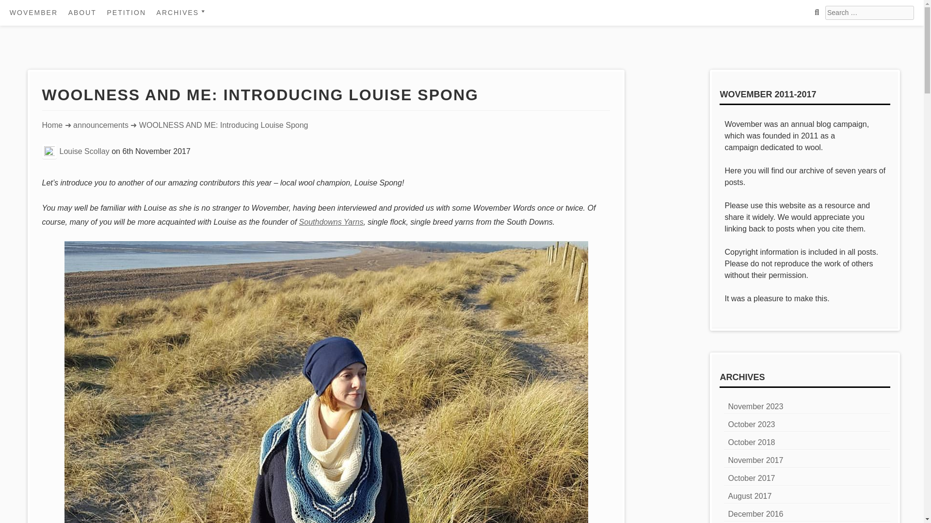 This screenshot has width=931, height=523. What do you see at coordinates (84, 151) in the screenshot?
I see `Louise Scollay` at bounding box center [84, 151].